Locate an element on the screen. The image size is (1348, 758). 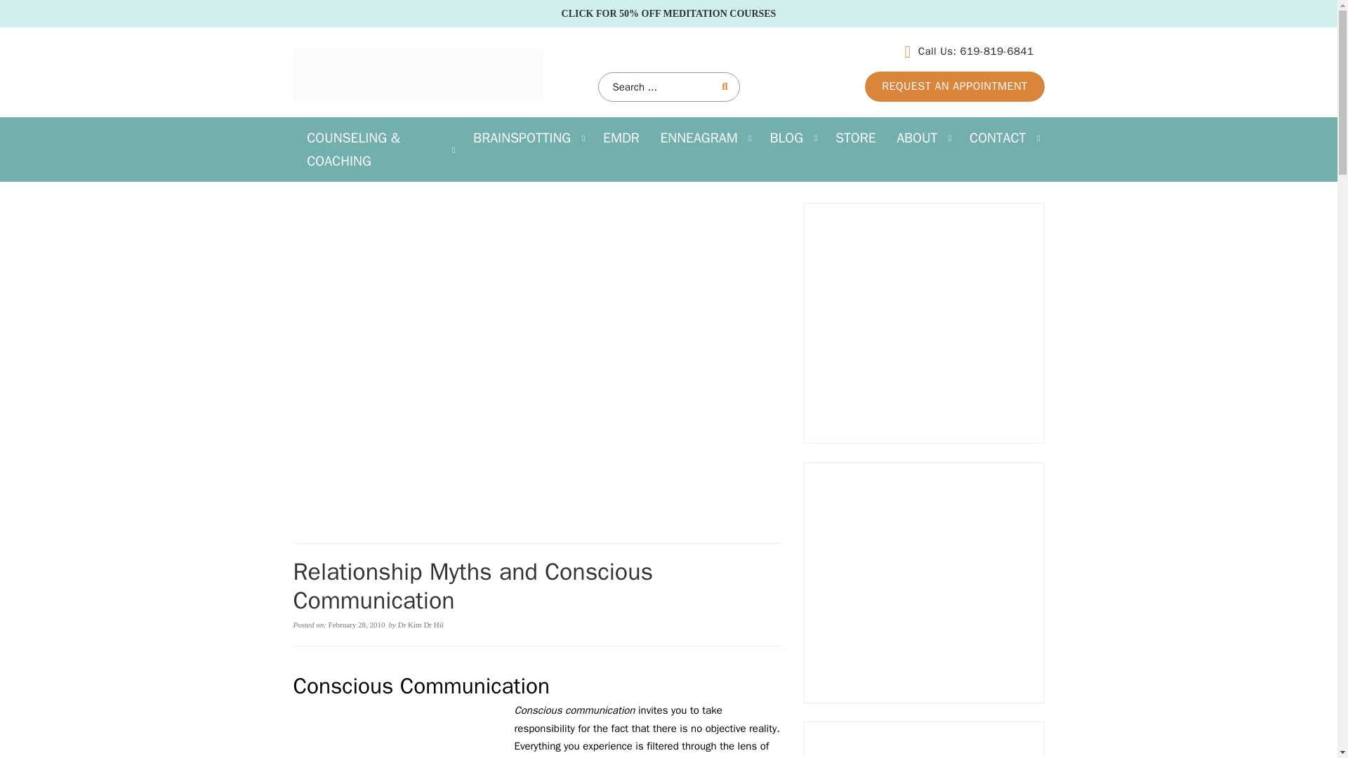
RelationshipMyths is located at coordinates (399, 733).